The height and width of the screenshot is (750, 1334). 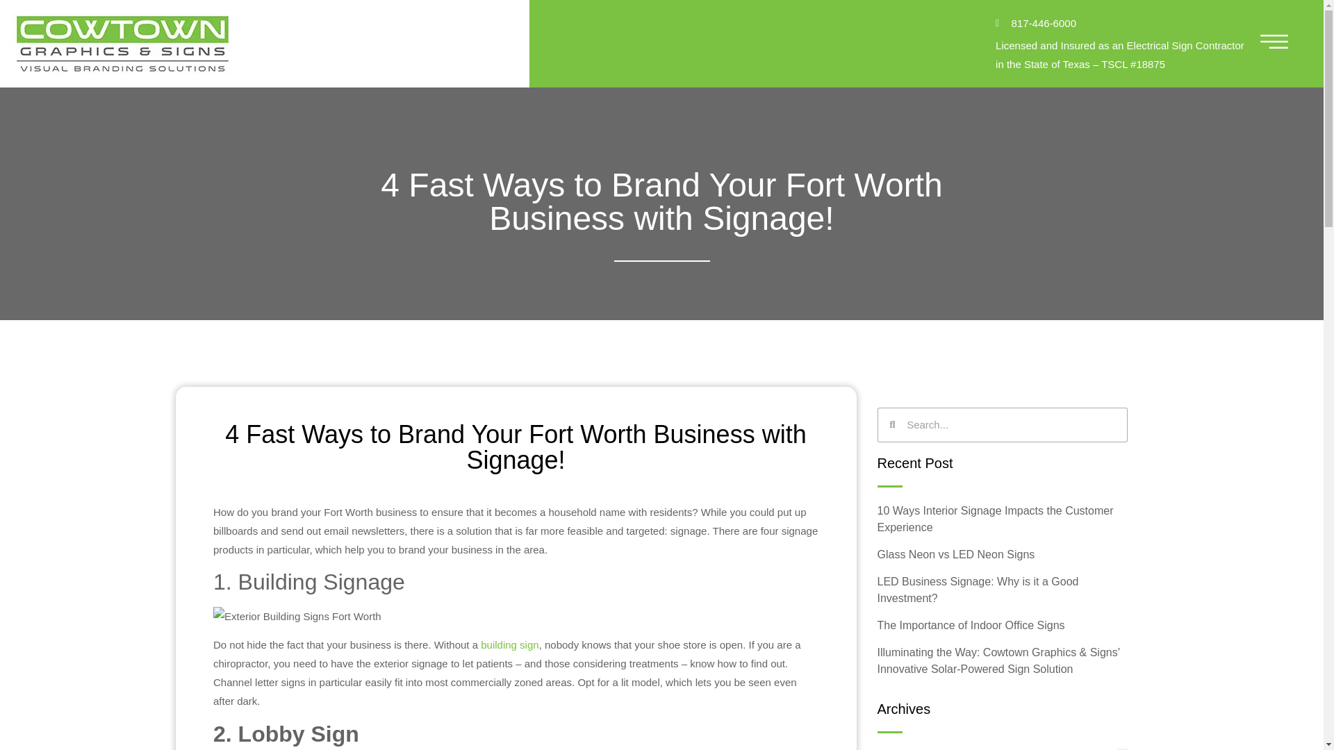 What do you see at coordinates (993, 625) in the screenshot?
I see `The Importance of Indoor Office Signs` at bounding box center [993, 625].